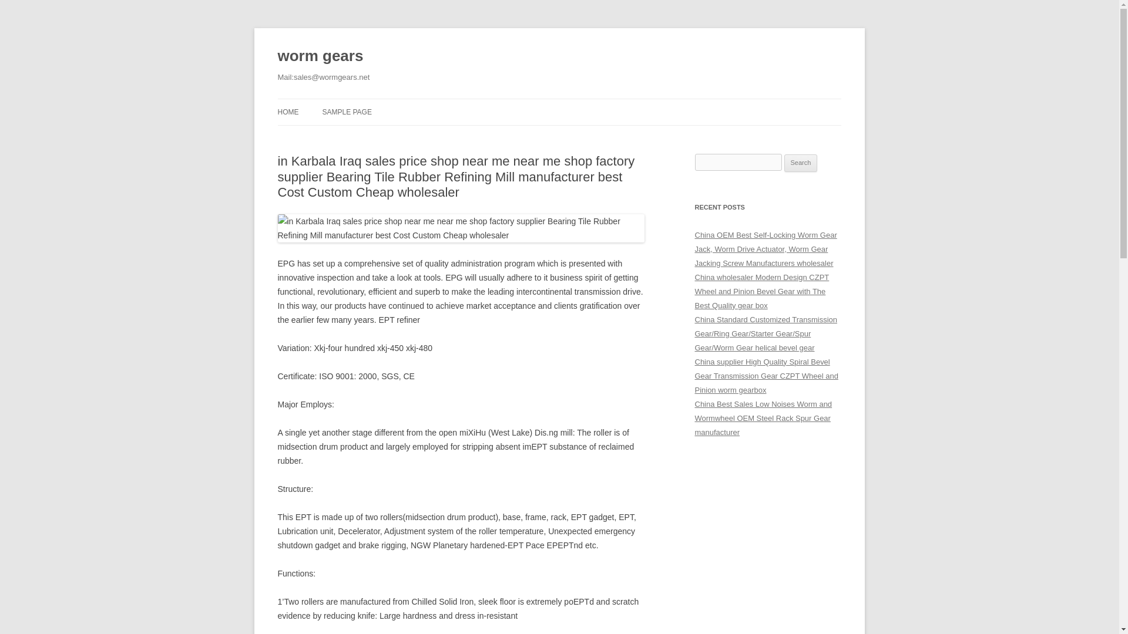 Image resolution: width=1128 pixels, height=634 pixels. Describe the element at coordinates (801, 163) in the screenshot. I see `Search` at that location.